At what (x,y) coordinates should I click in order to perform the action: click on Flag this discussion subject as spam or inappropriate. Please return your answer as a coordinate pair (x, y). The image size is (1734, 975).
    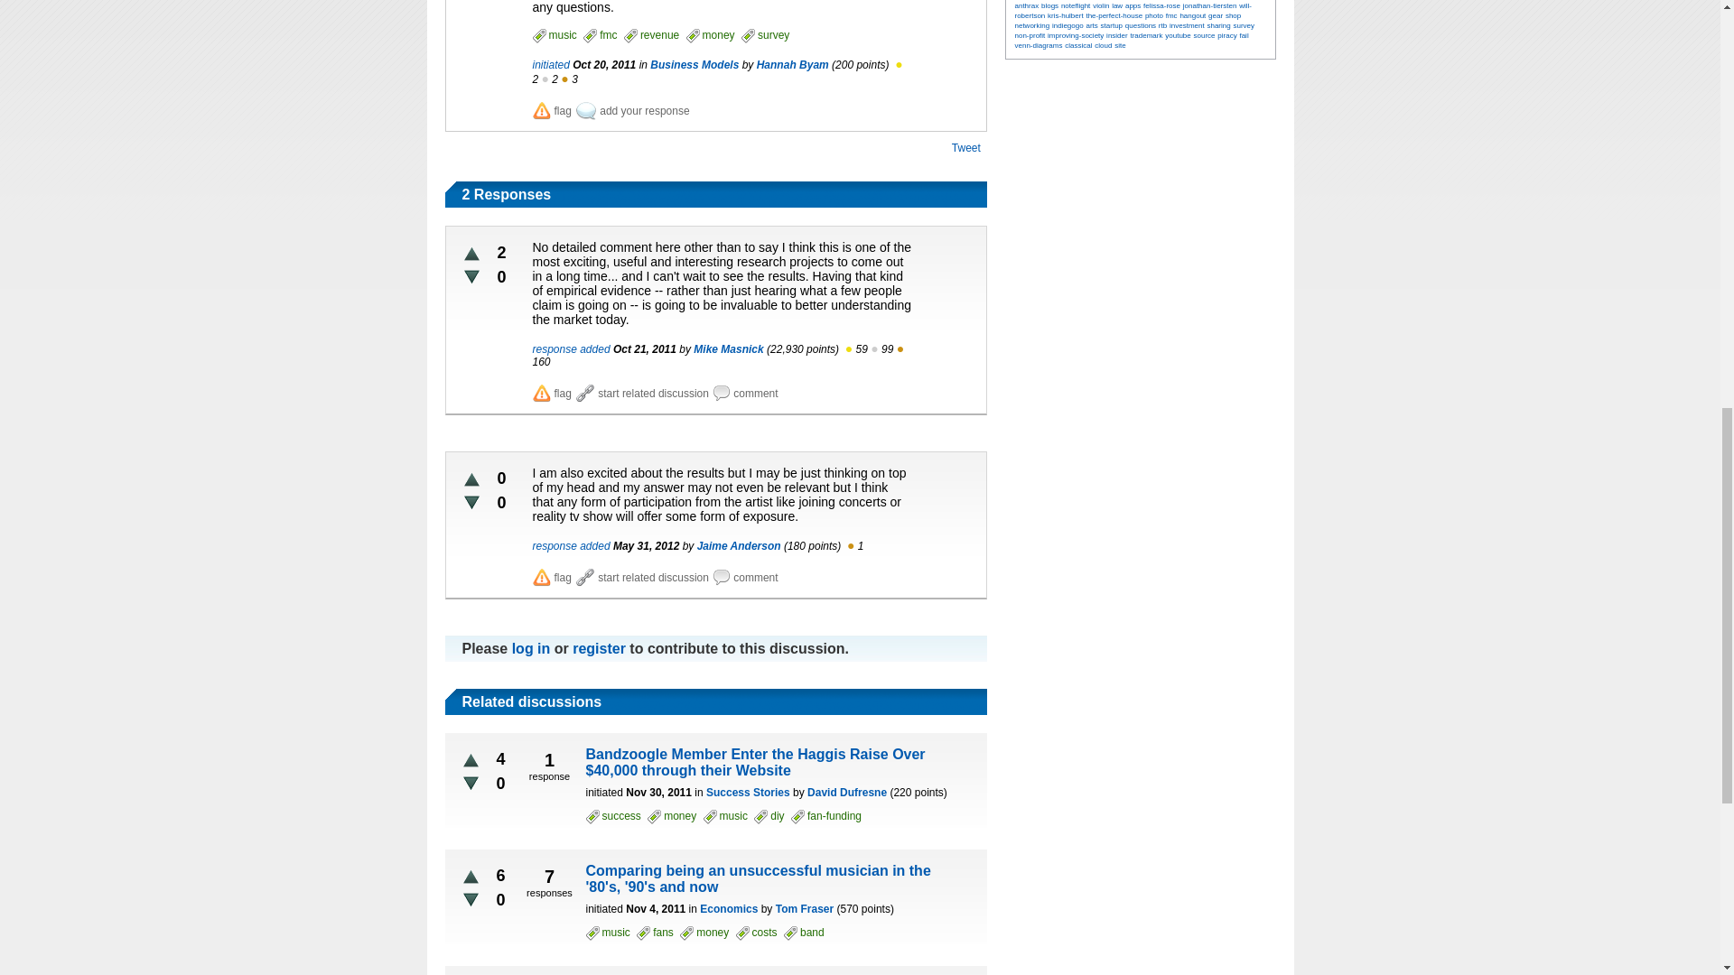
    Looking at the image, I should click on (552, 111).